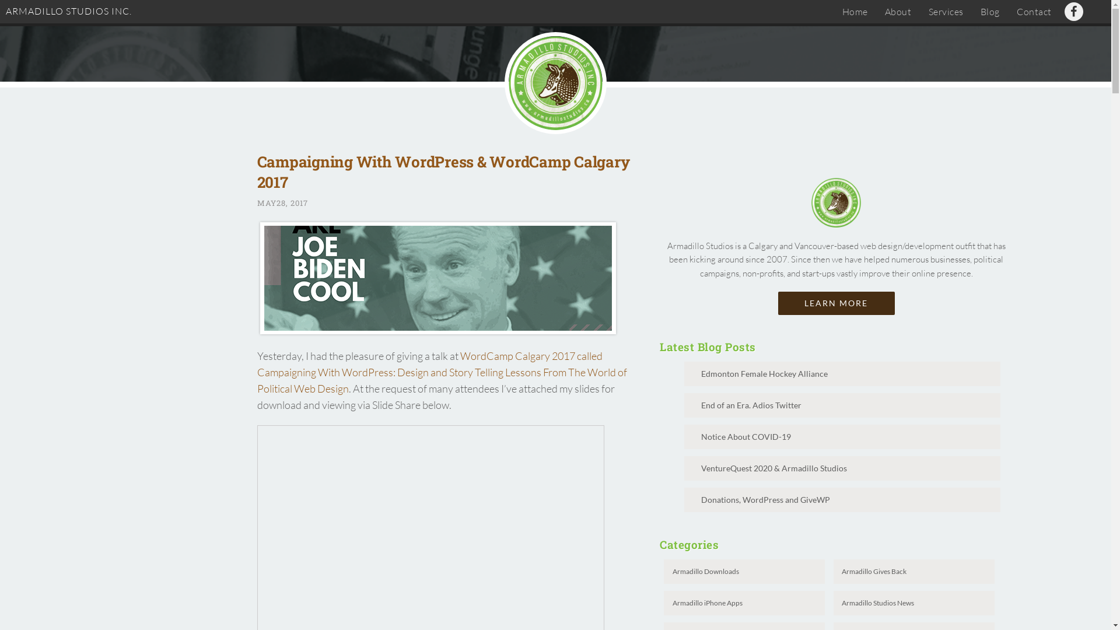 This screenshot has width=1120, height=630. I want to click on End of an Era. Adios Twitter, so click(842, 405).